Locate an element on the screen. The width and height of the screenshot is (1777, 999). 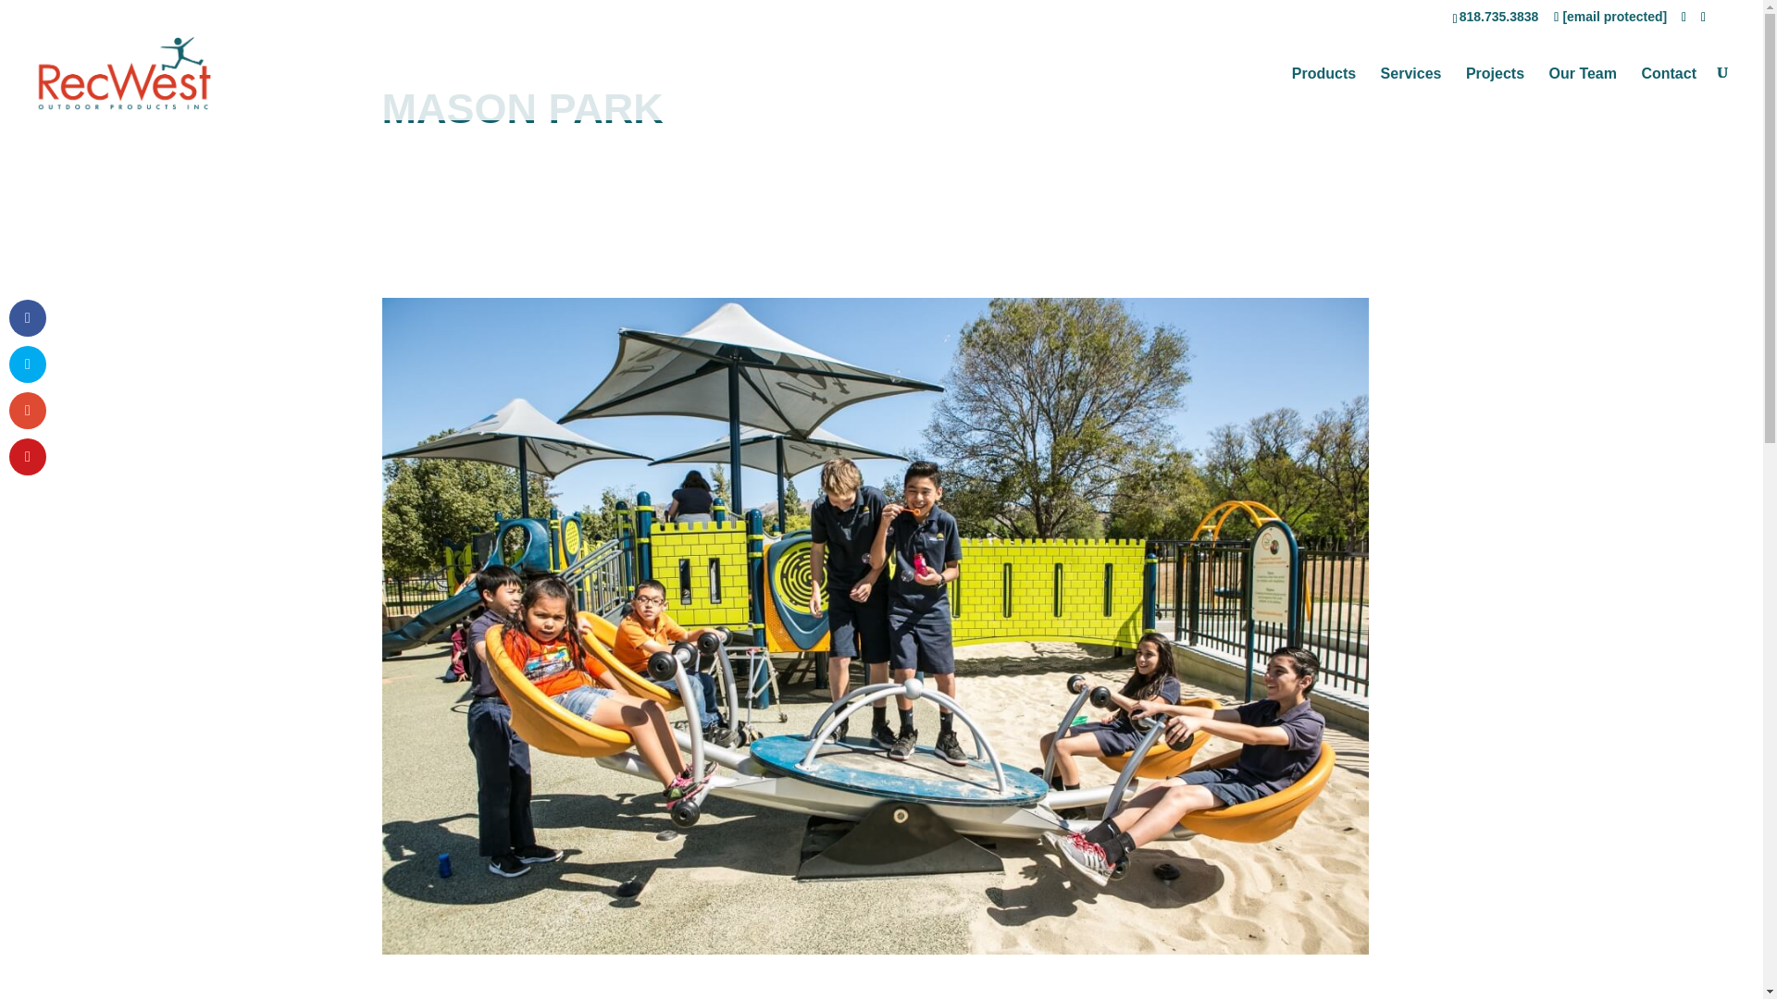
Our Team is located at coordinates (1583, 89).